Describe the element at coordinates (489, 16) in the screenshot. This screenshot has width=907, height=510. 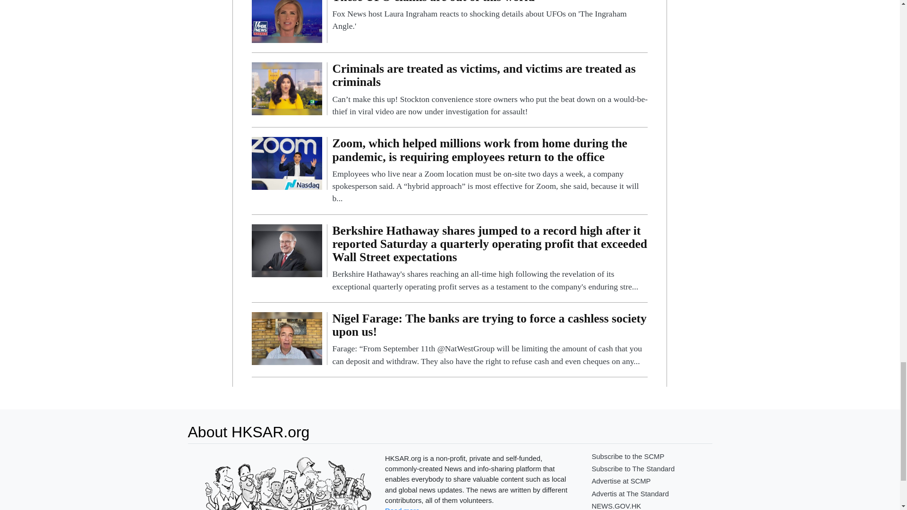
I see `These UFO claims are out of this world` at that location.